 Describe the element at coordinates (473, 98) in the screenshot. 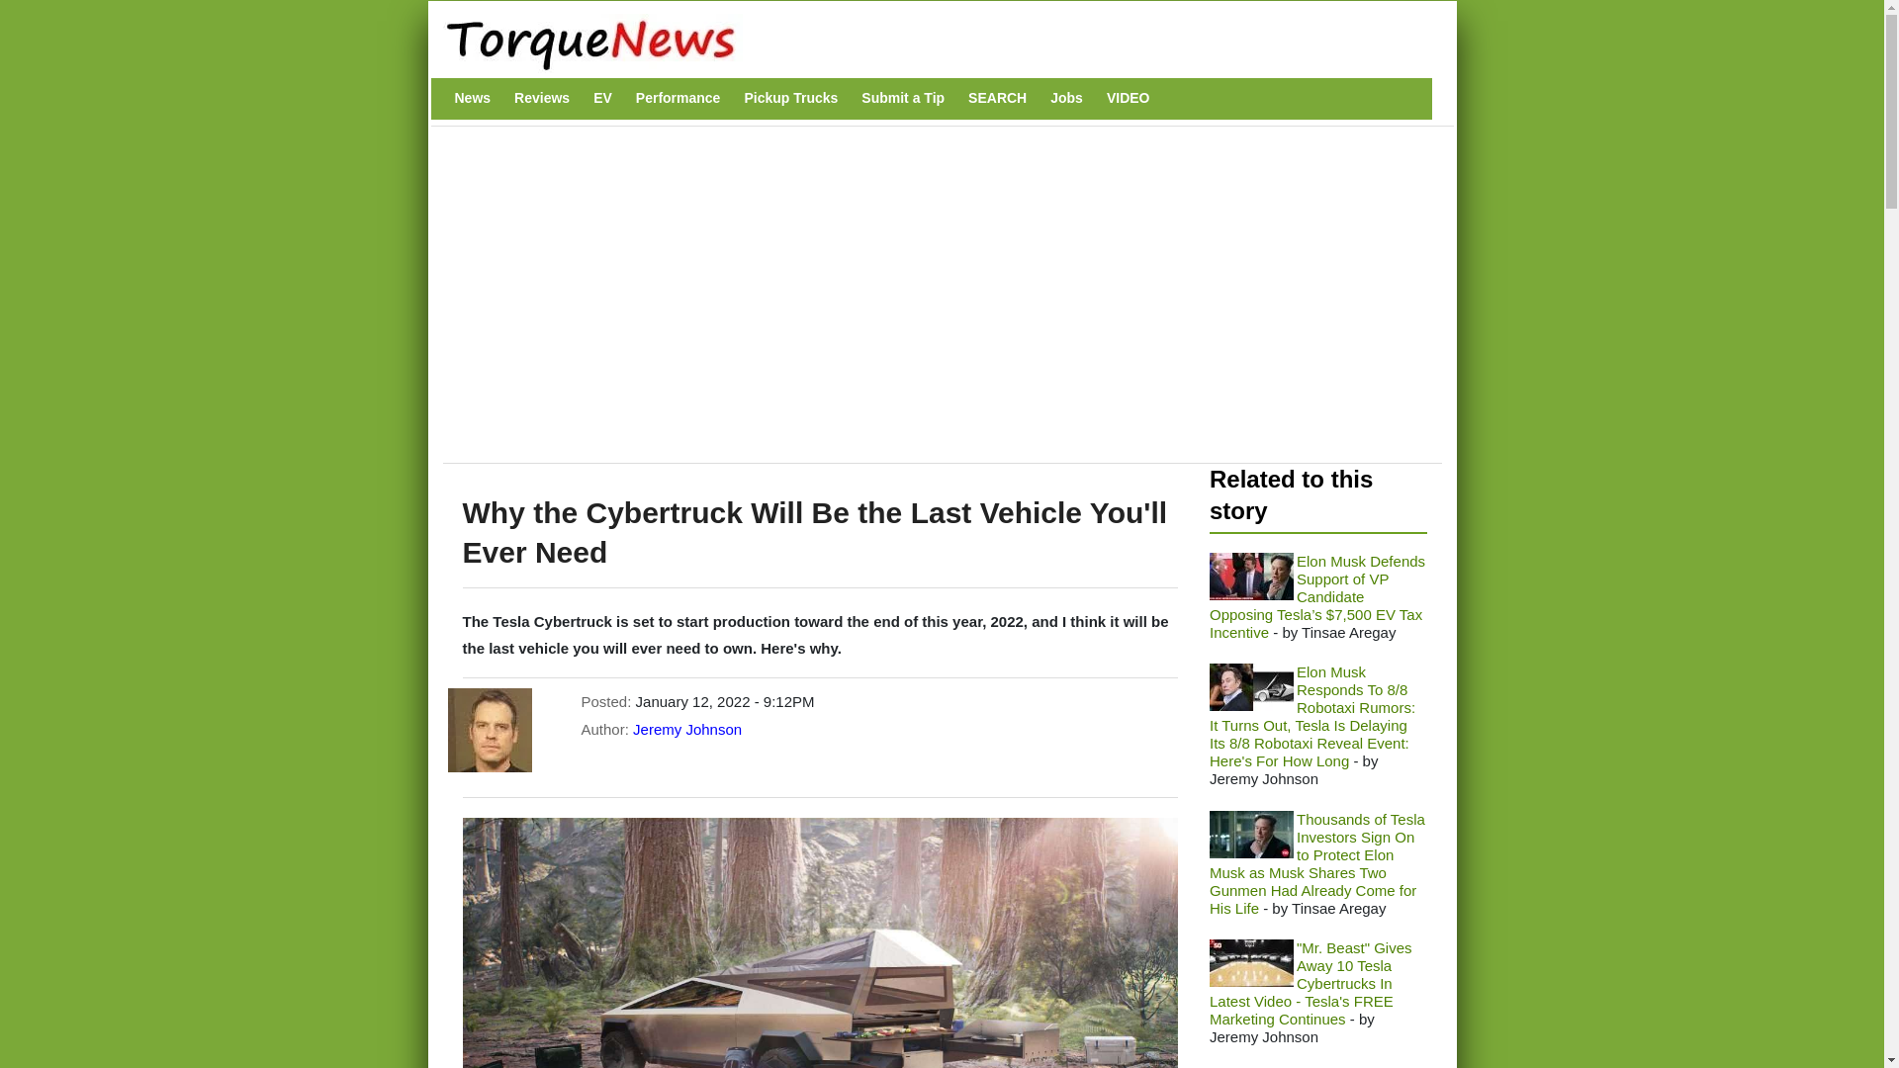

I see `News` at that location.